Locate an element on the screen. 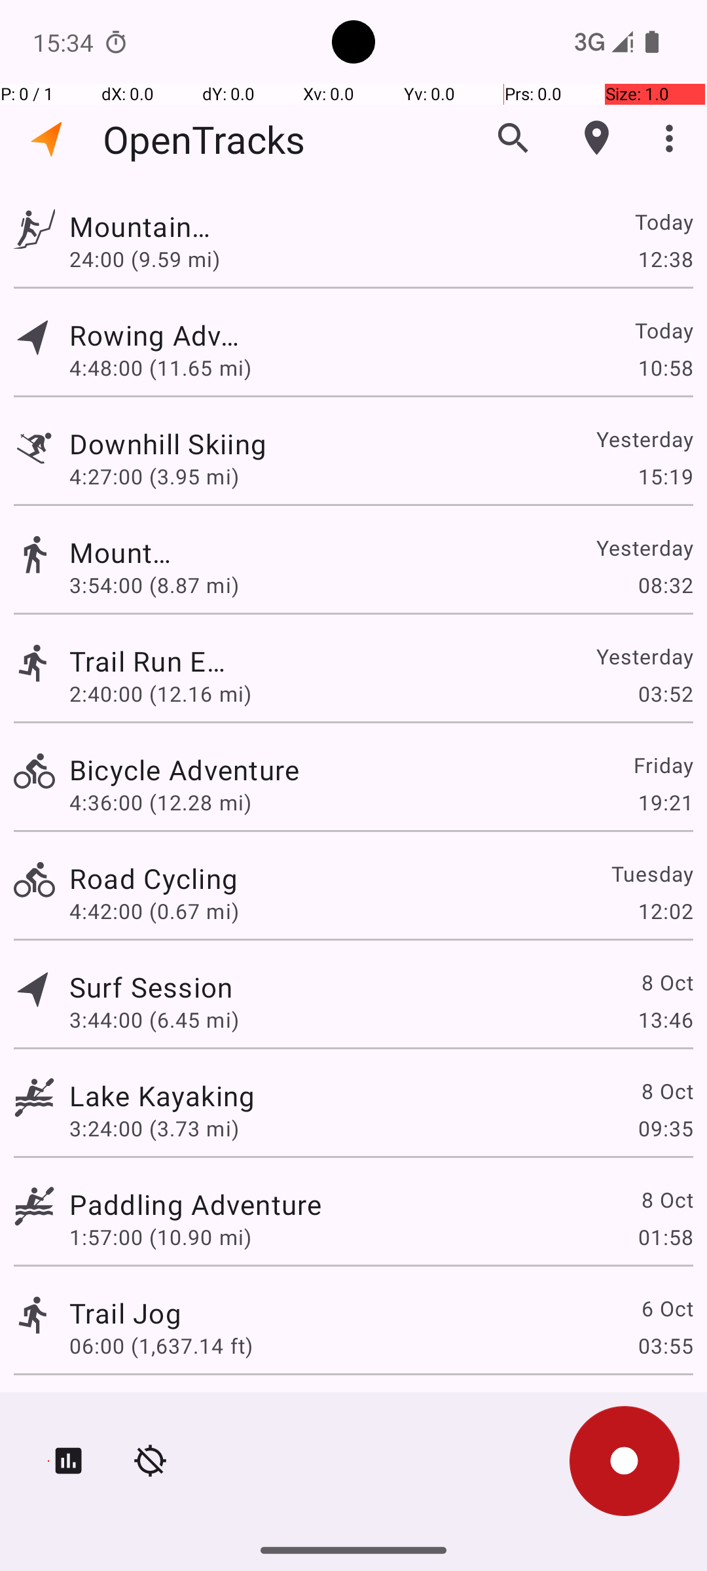  5 Oct is located at coordinates (666, 1411).